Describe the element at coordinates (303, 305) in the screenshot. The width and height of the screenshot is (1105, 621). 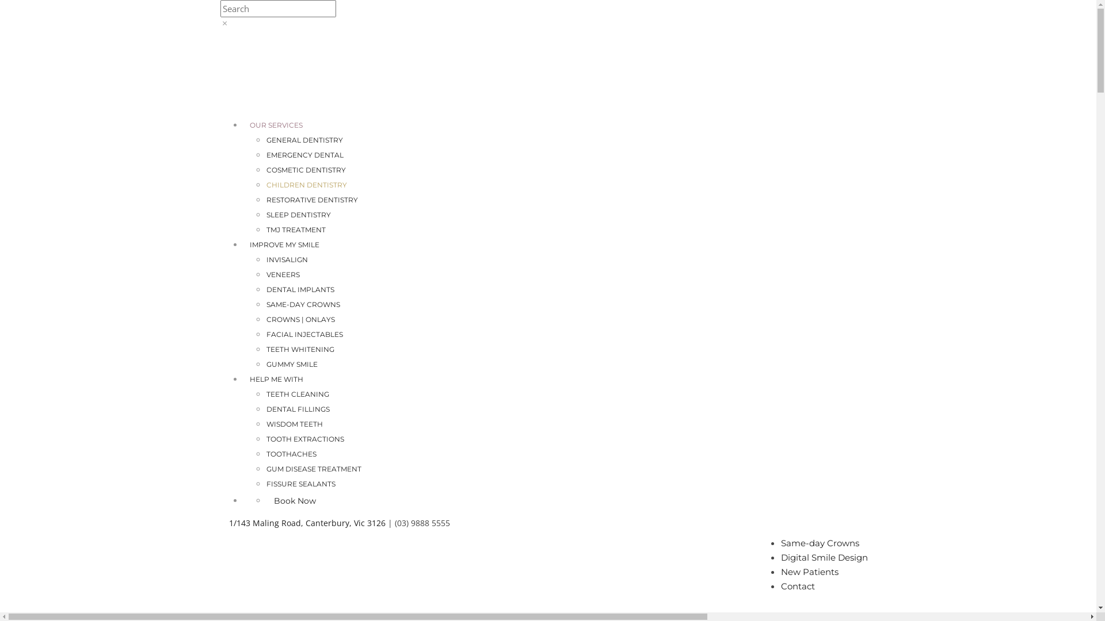
I see `SAME-DAY CROWNS` at that location.